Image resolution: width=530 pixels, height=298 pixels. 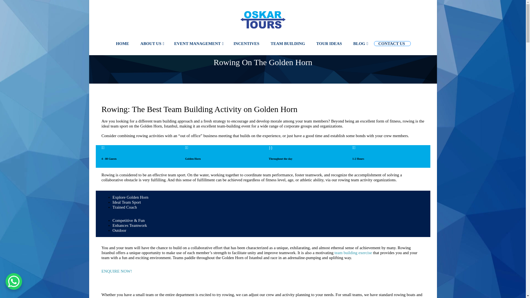 What do you see at coordinates (393, 44) in the screenshot?
I see `CONTACT US` at bounding box center [393, 44].